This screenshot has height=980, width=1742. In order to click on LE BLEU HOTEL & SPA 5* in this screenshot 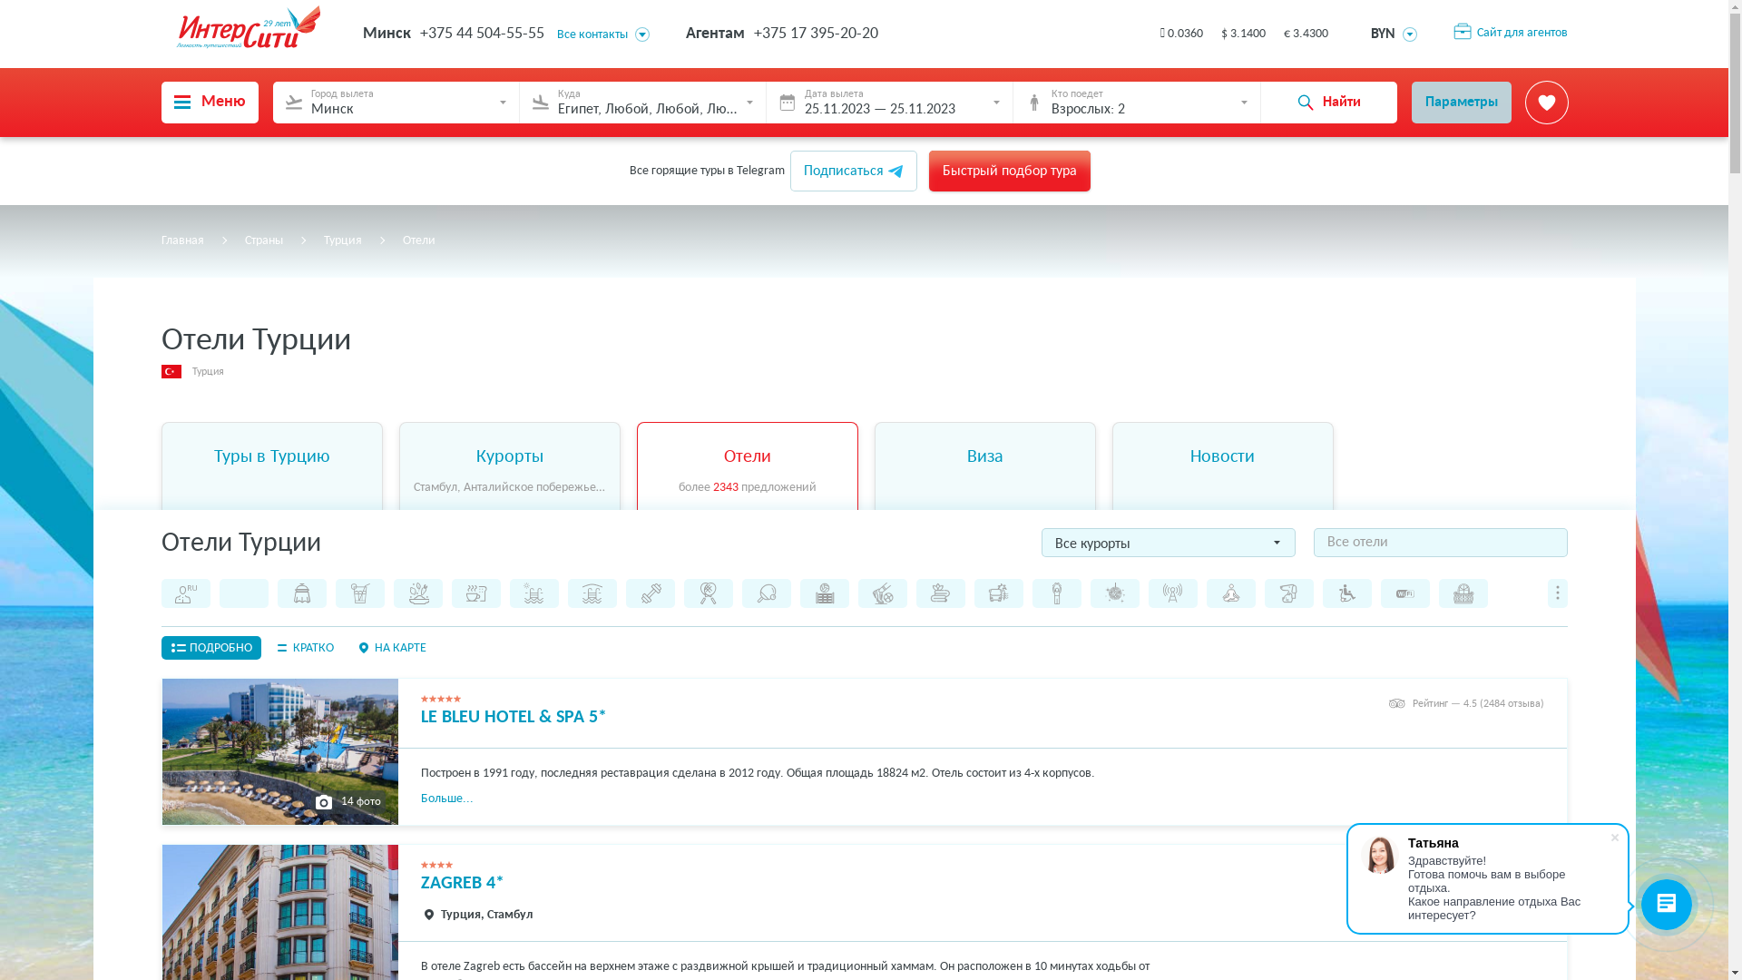, I will do `click(514, 718)`.